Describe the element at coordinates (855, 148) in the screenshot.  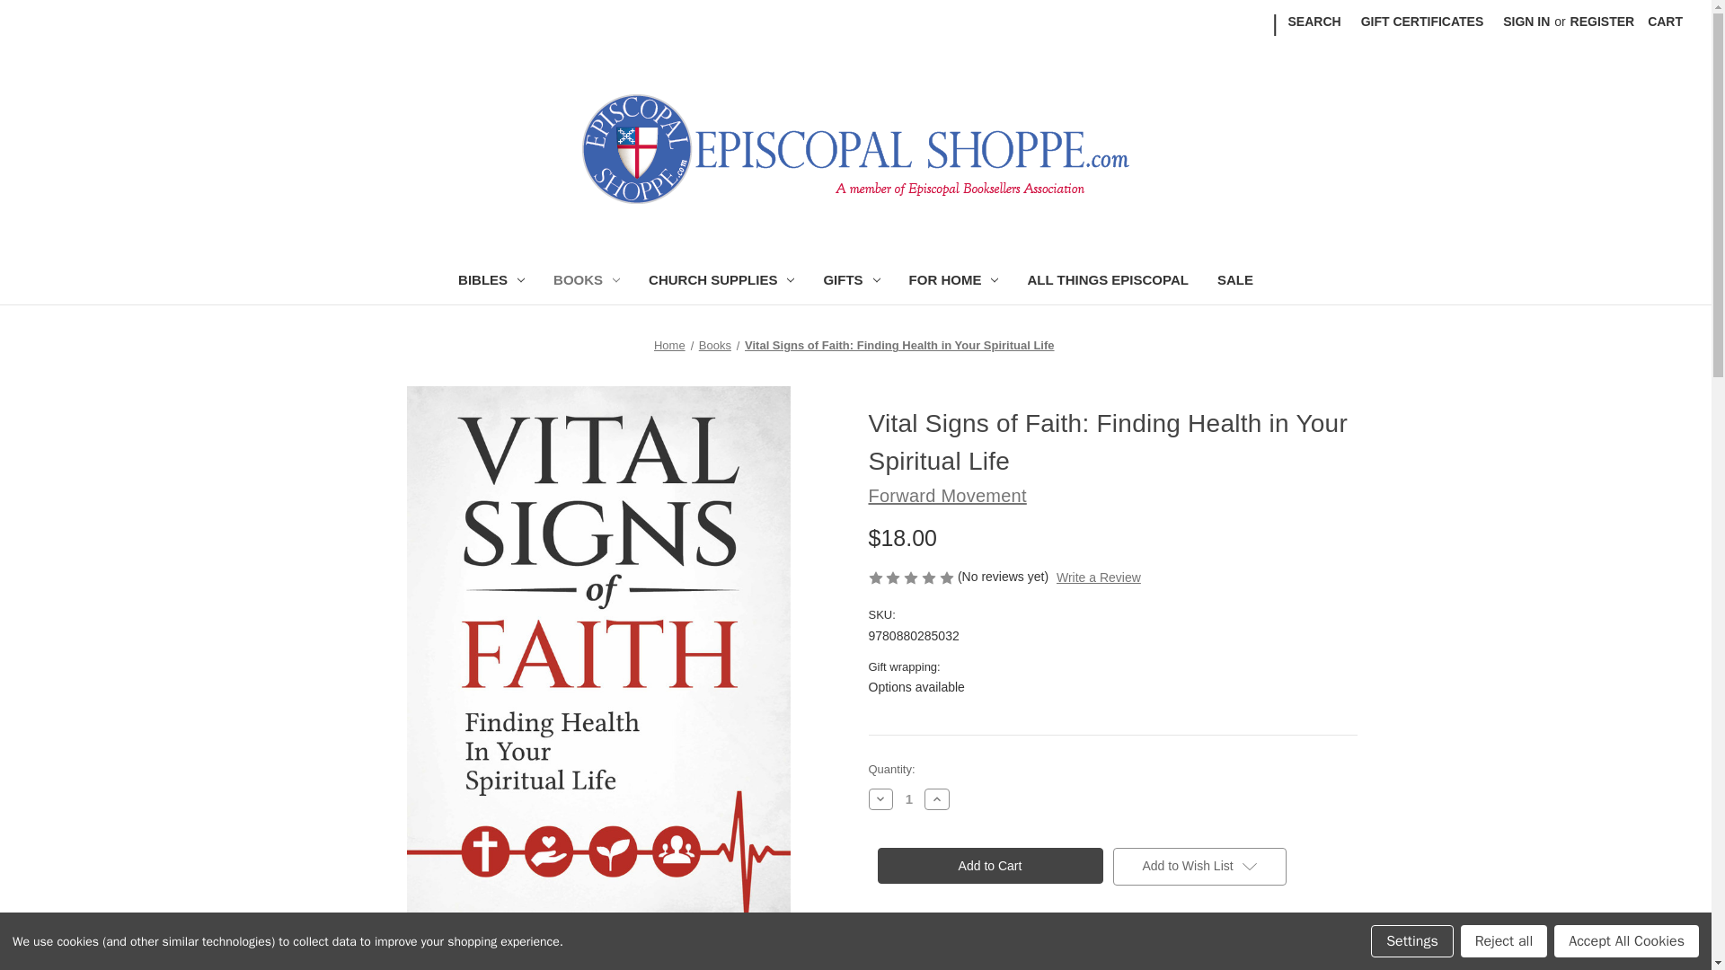
I see `Episcopal Shoppe` at that location.